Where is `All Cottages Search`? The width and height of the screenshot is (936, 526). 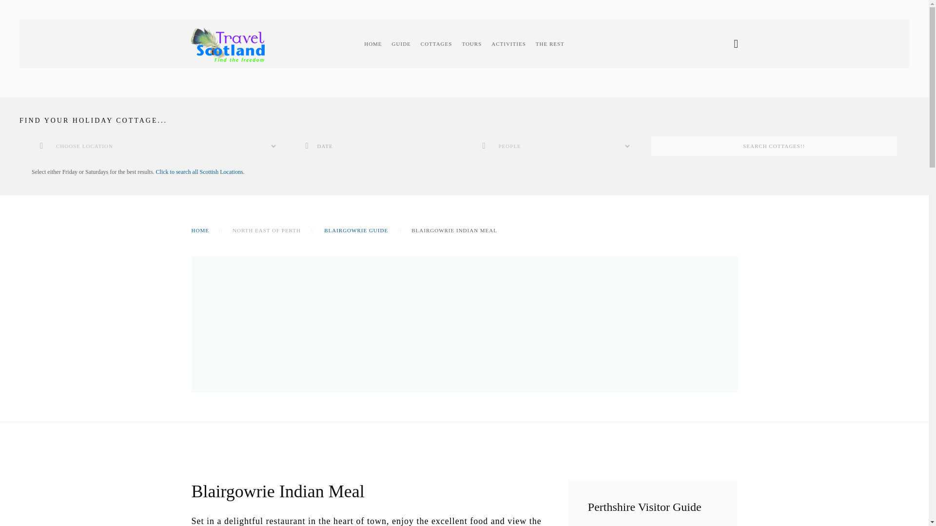
All Cottages Search is located at coordinates (200, 171).